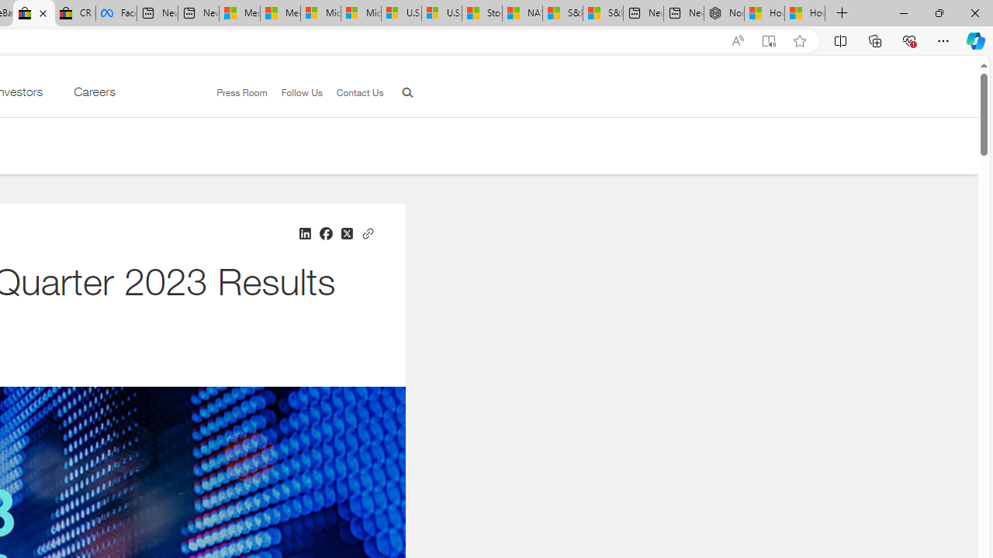 The height and width of the screenshot is (558, 993). What do you see at coordinates (842, 14) in the screenshot?
I see `New Tab` at bounding box center [842, 14].